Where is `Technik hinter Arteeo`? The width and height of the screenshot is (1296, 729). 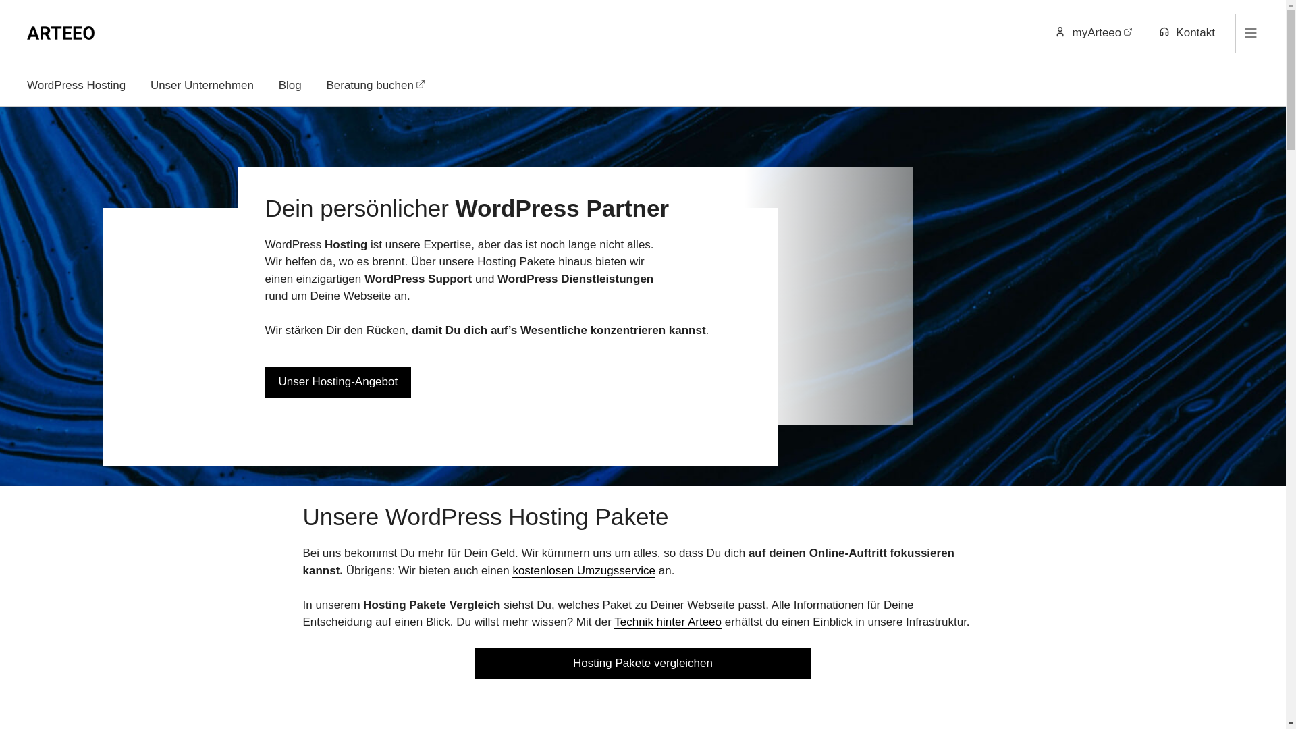
Technik hinter Arteeo is located at coordinates (668, 622).